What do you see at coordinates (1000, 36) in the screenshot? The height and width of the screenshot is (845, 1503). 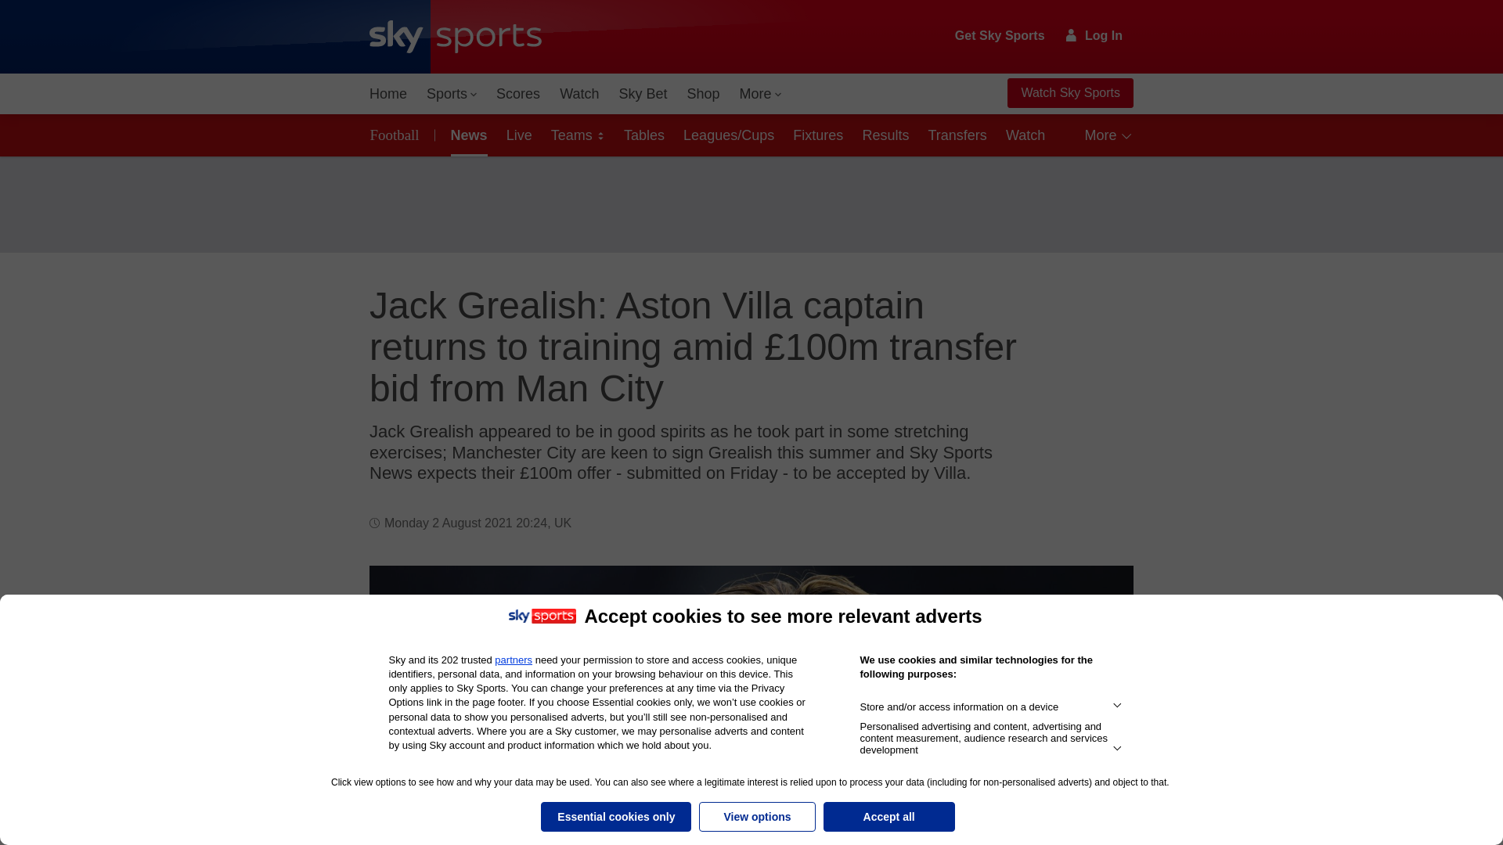 I see `Get Sky Sports` at bounding box center [1000, 36].